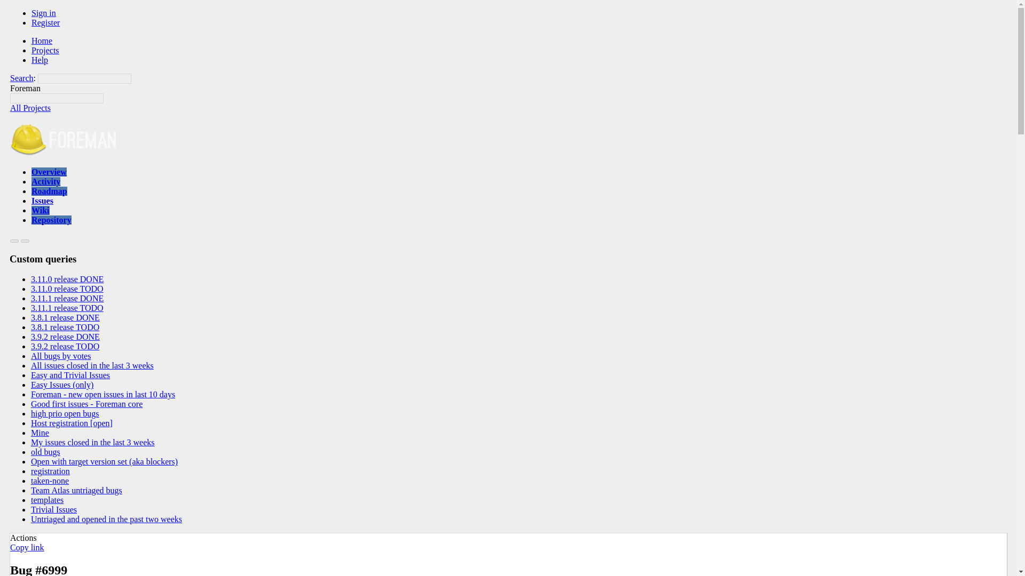 The height and width of the screenshot is (576, 1025). What do you see at coordinates (46, 181) in the screenshot?
I see `Activity` at bounding box center [46, 181].